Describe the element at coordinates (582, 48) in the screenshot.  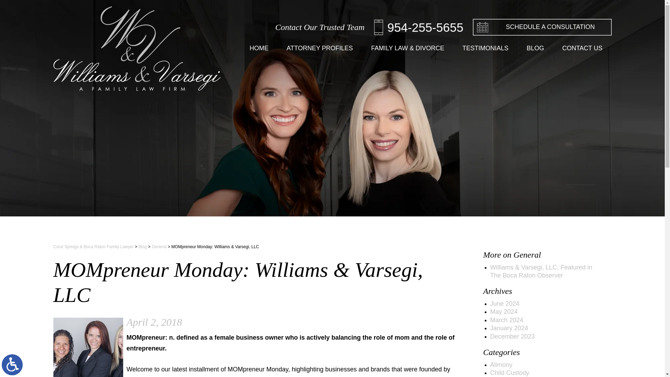
I see `CONTACT US` at that location.